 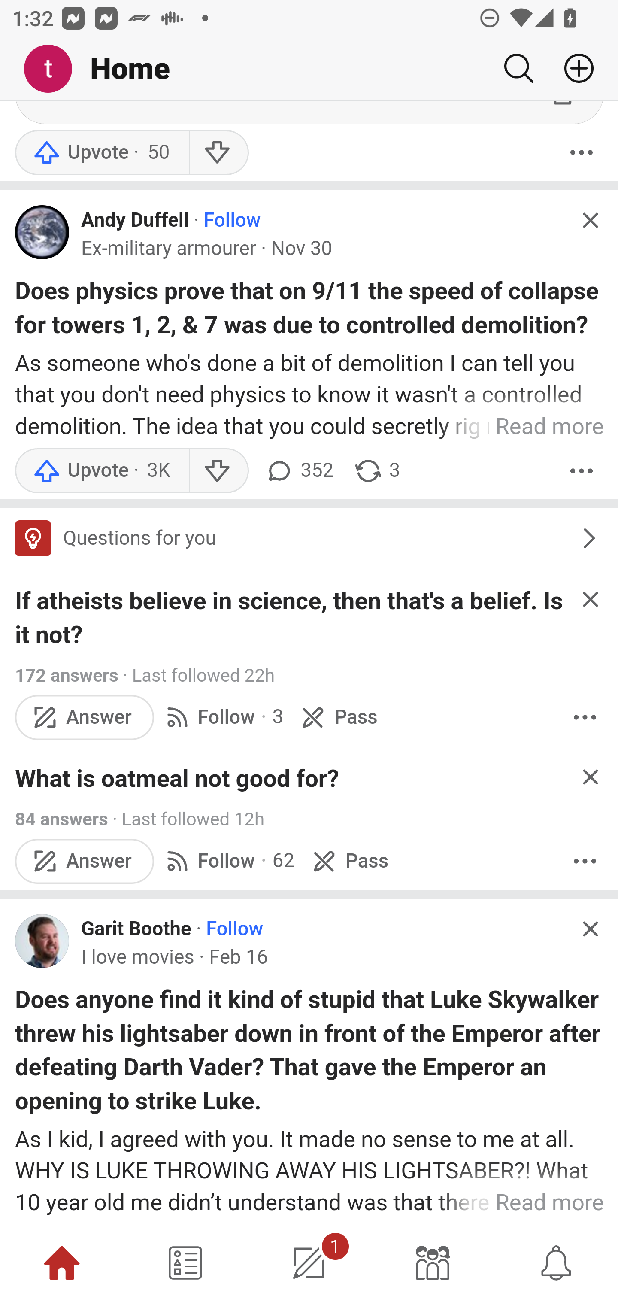 I want to click on Follow, so click(x=235, y=932).